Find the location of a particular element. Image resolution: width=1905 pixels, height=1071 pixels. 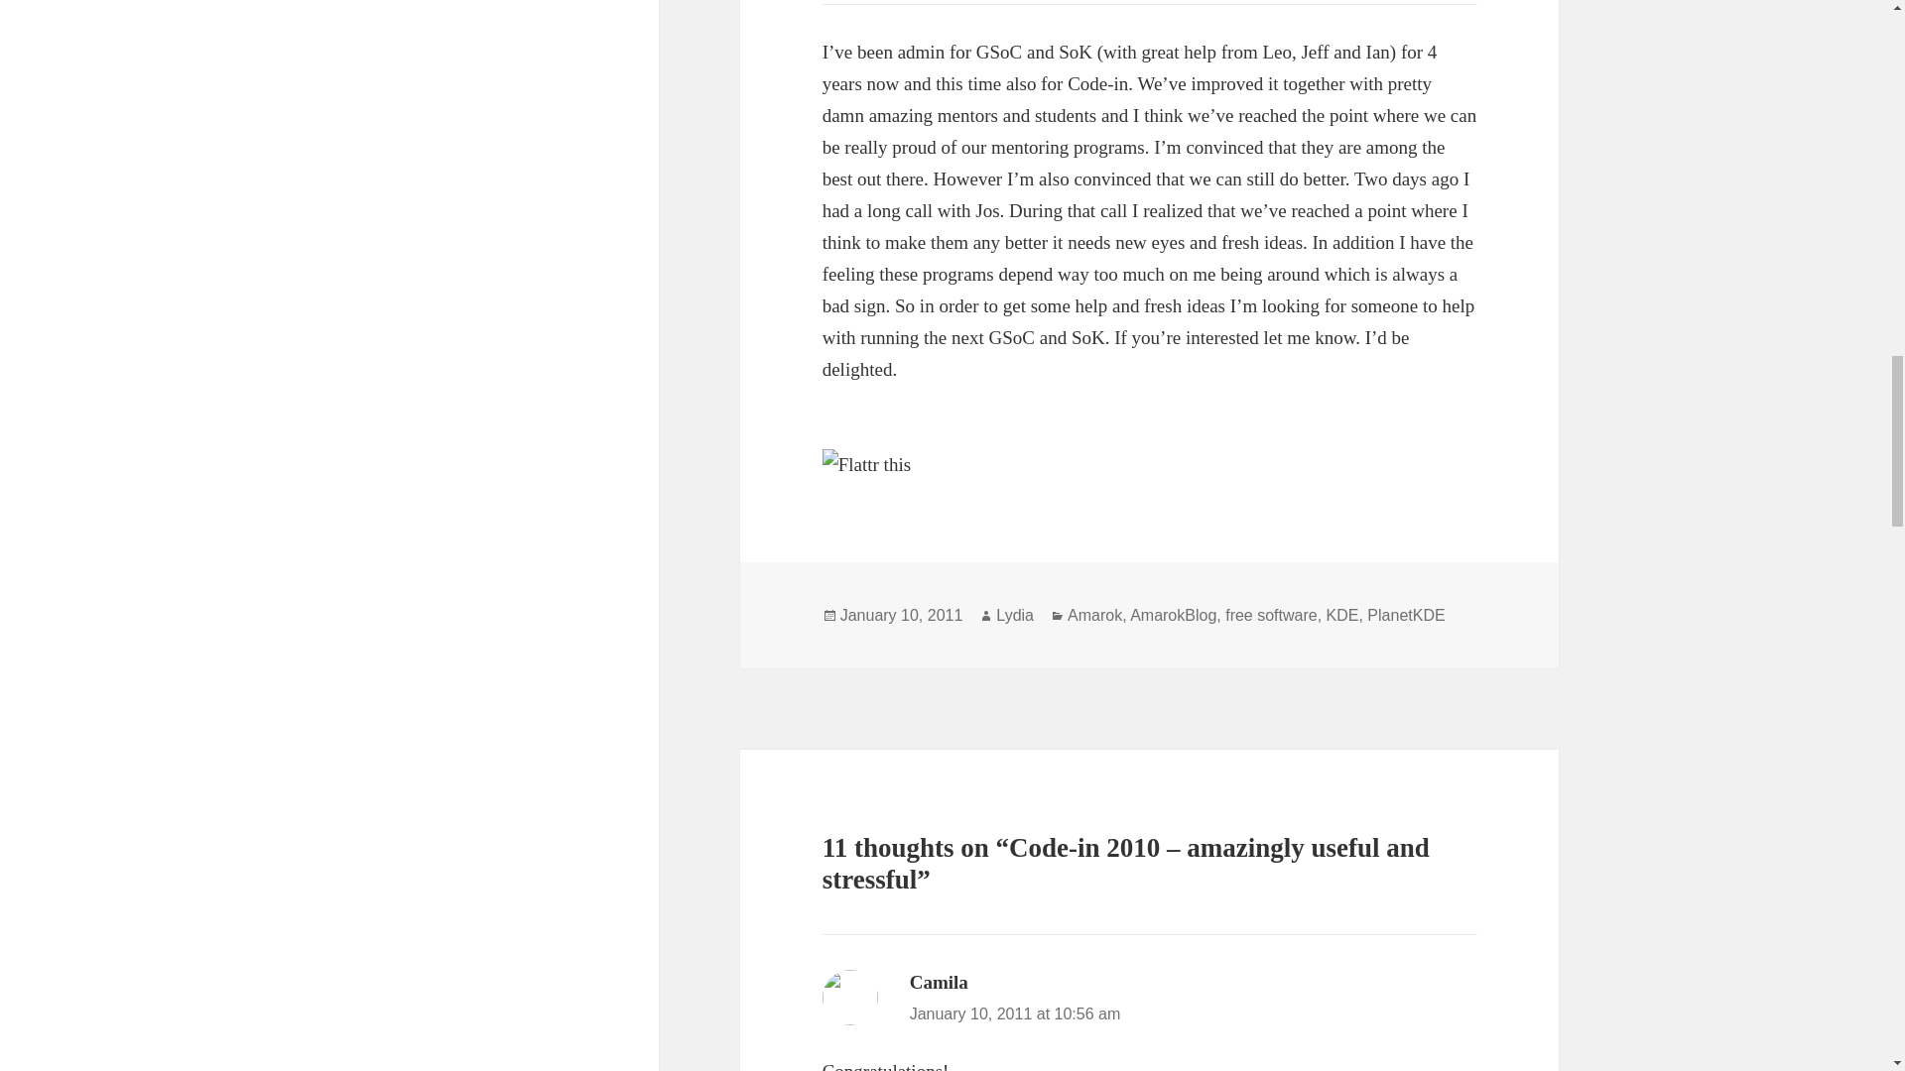

KDE is located at coordinates (1342, 615).